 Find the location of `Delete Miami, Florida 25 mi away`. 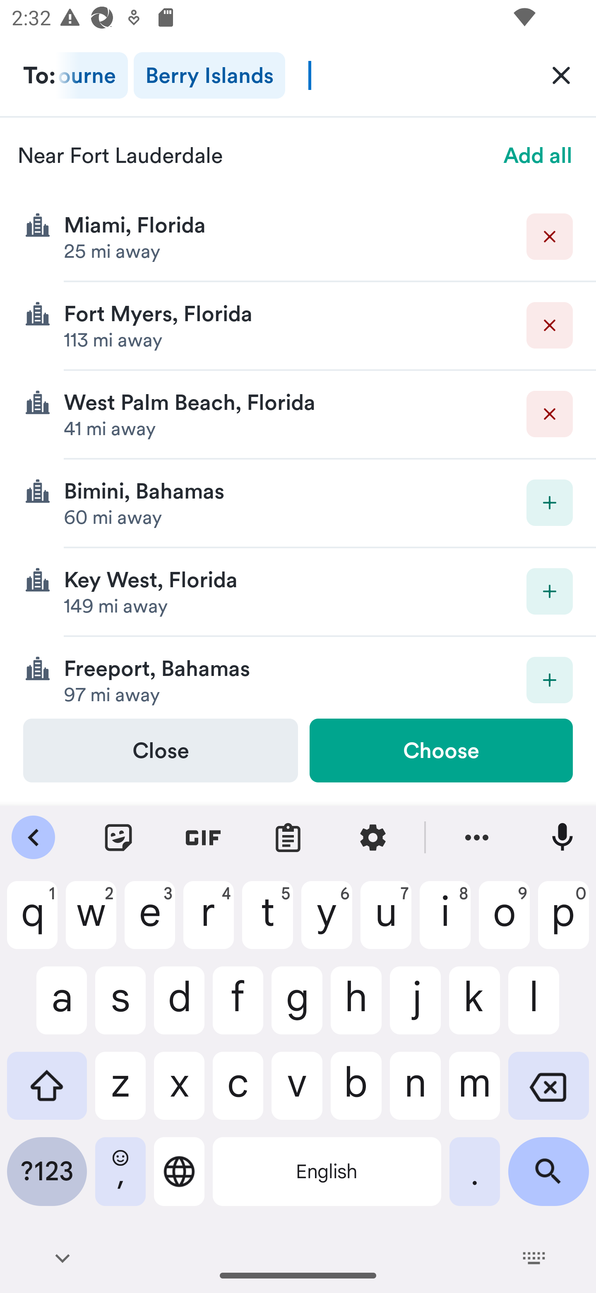

Delete Miami, Florida 25 mi away is located at coordinates (298, 237).